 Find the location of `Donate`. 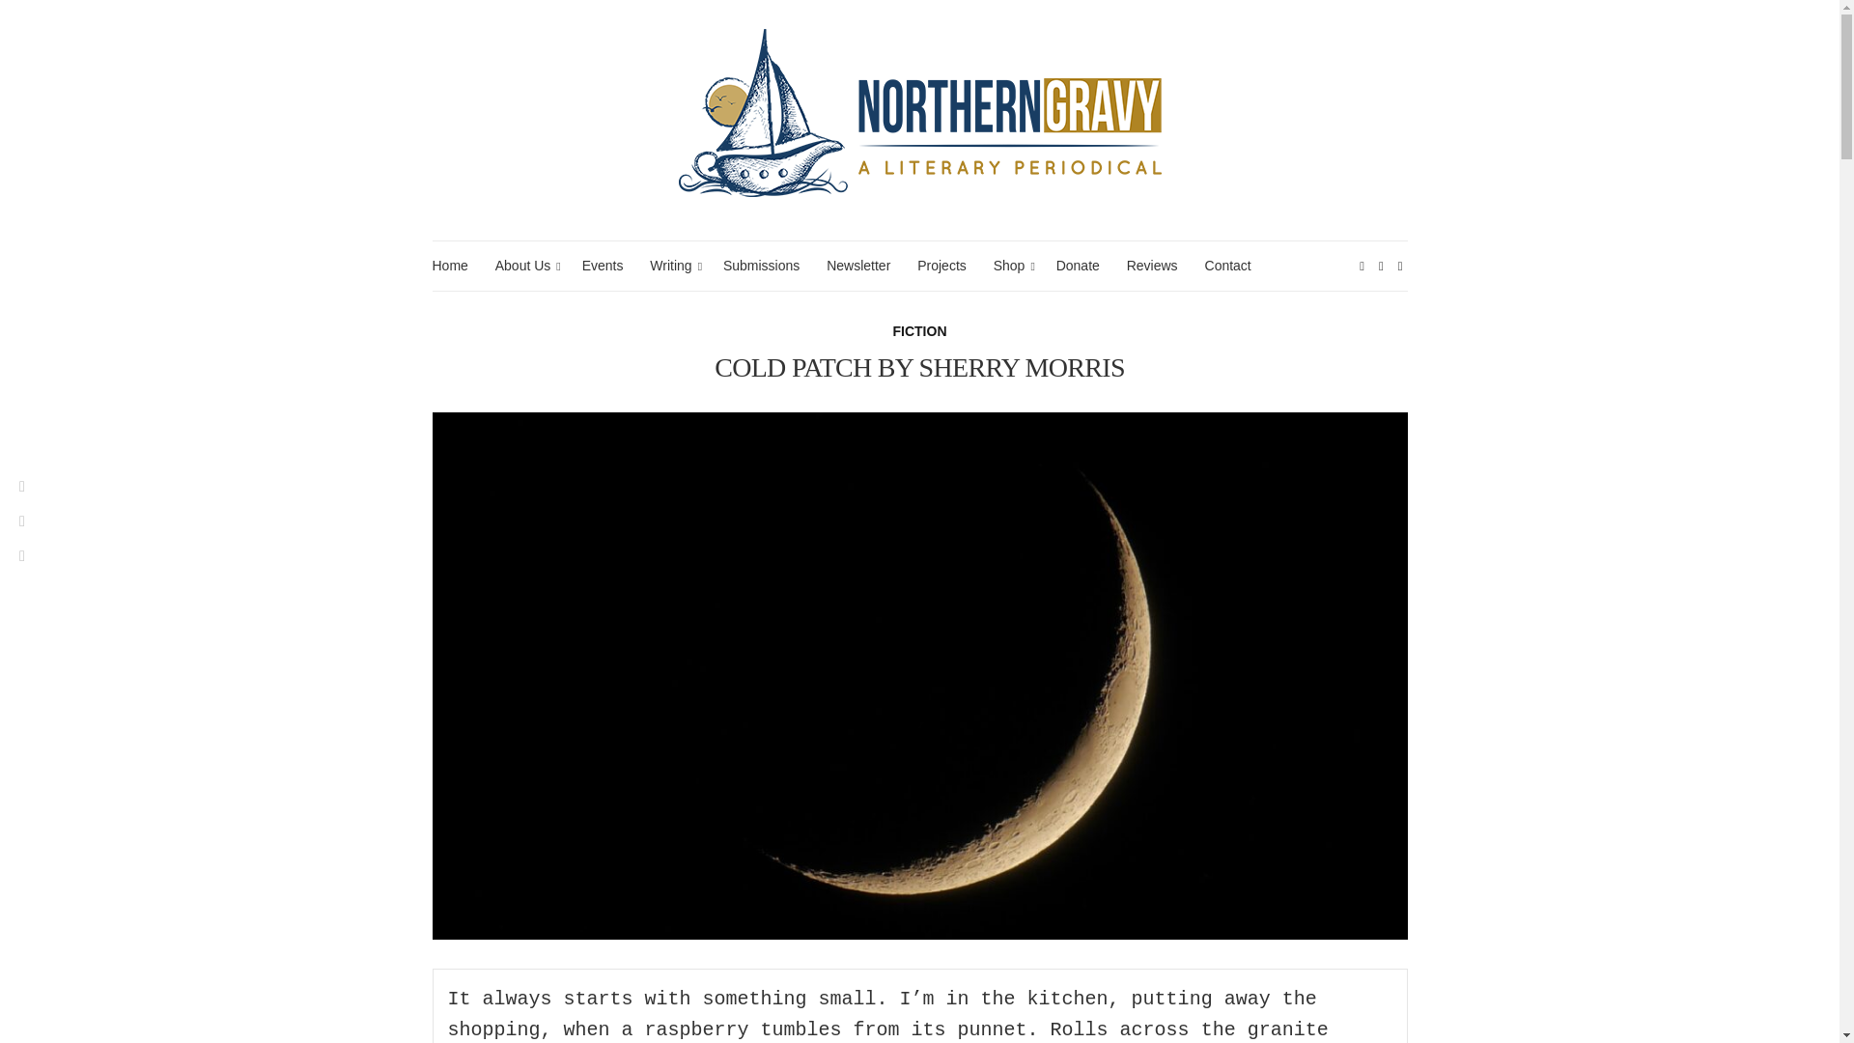

Donate is located at coordinates (1078, 266).